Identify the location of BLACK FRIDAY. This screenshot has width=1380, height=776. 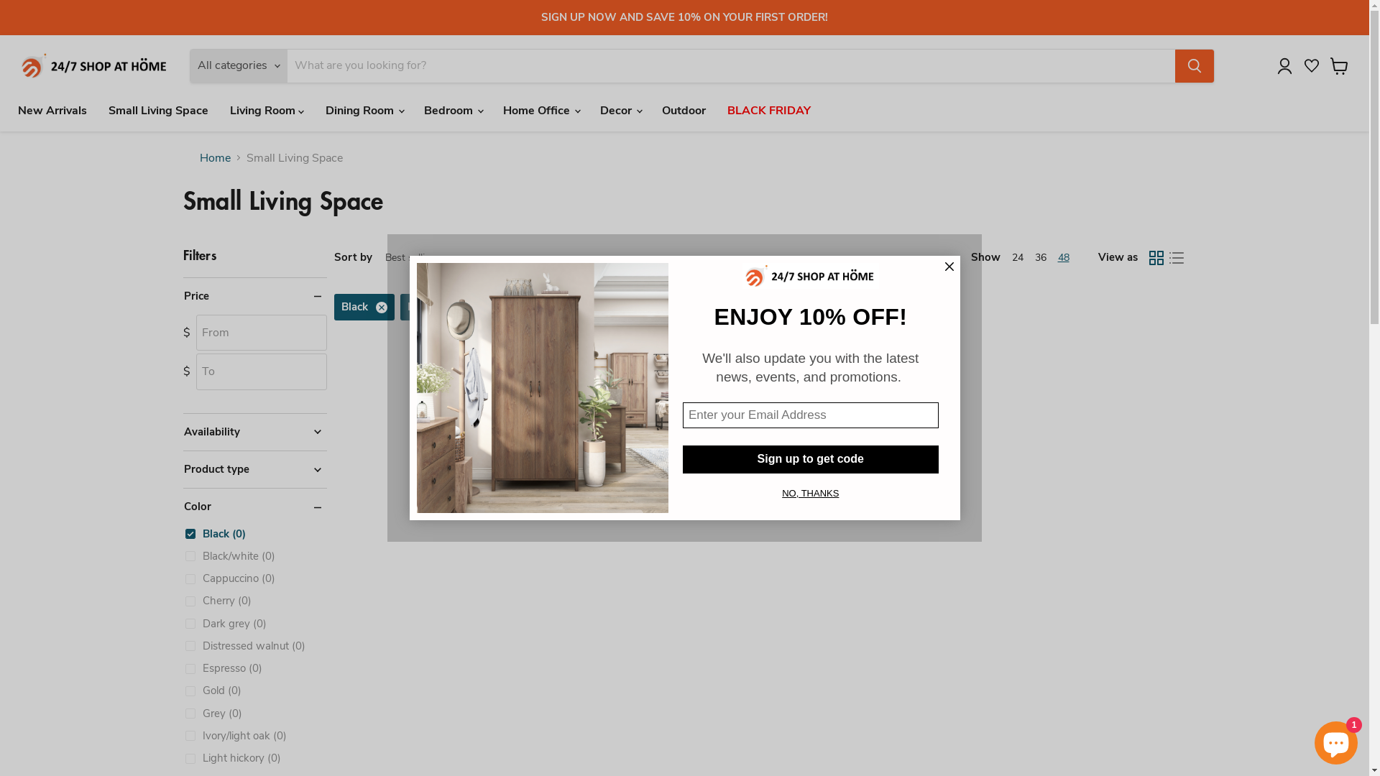
(769, 110).